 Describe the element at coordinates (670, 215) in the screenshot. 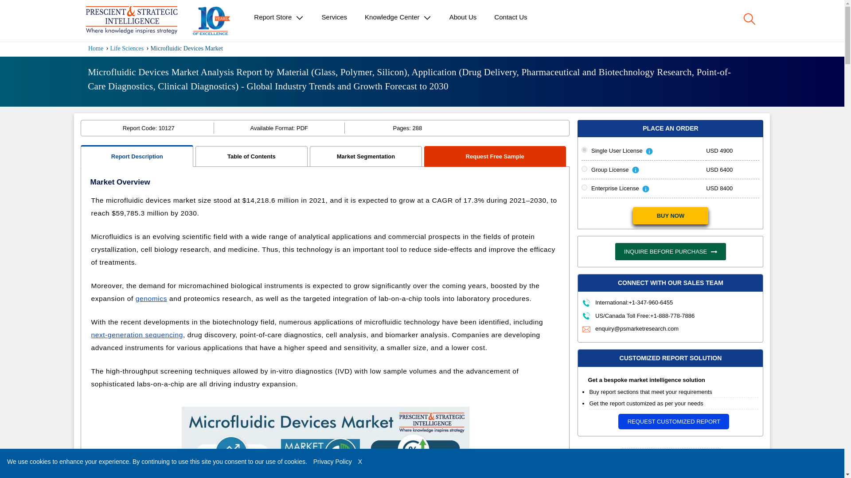

I see `BUY NOW` at that location.